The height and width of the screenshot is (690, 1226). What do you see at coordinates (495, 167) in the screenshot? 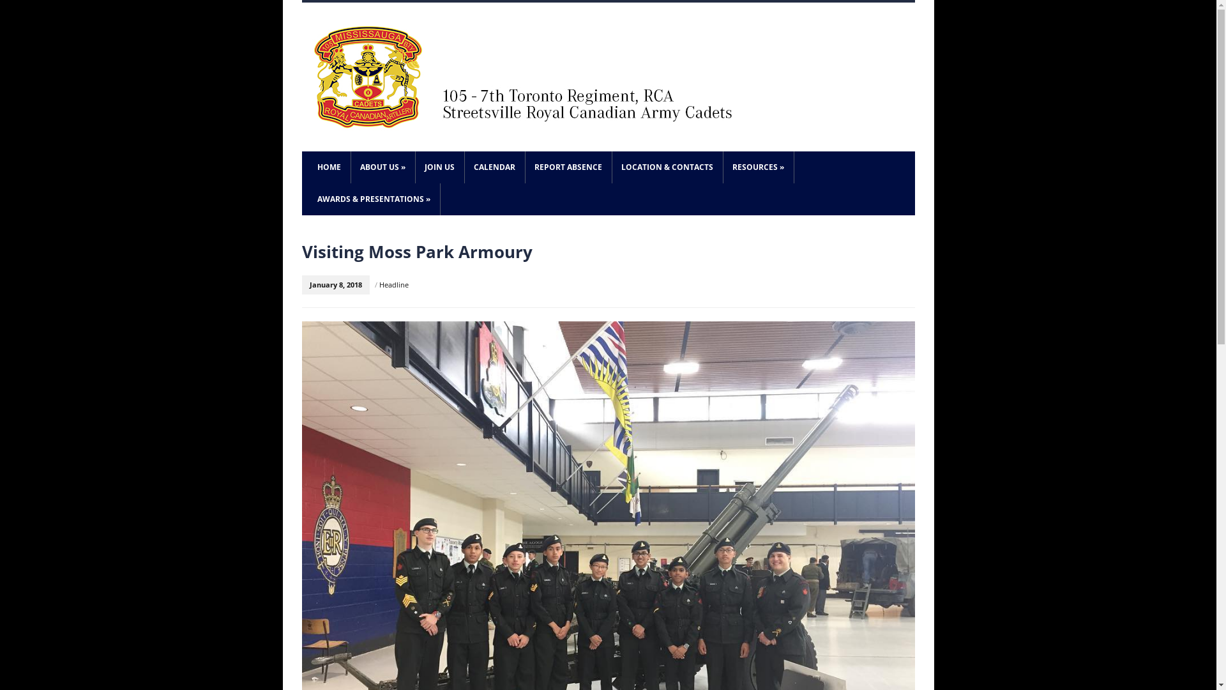
I see `CALENDAR` at bounding box center [495, 167].